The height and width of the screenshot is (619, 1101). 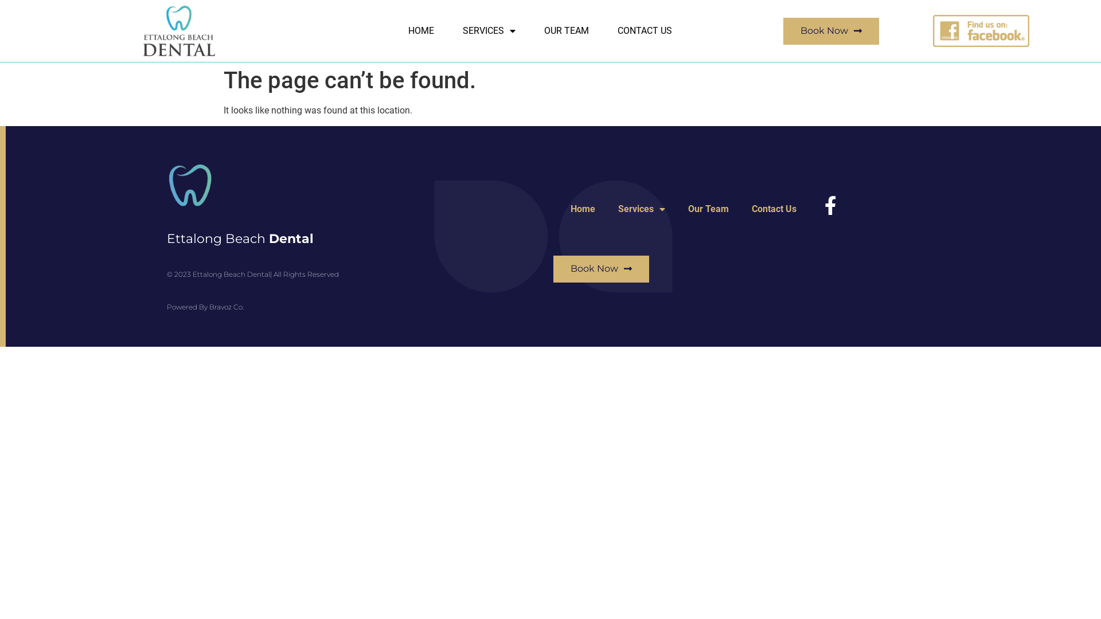 I want to click on CONTACT US, so click(x=645, y=31).